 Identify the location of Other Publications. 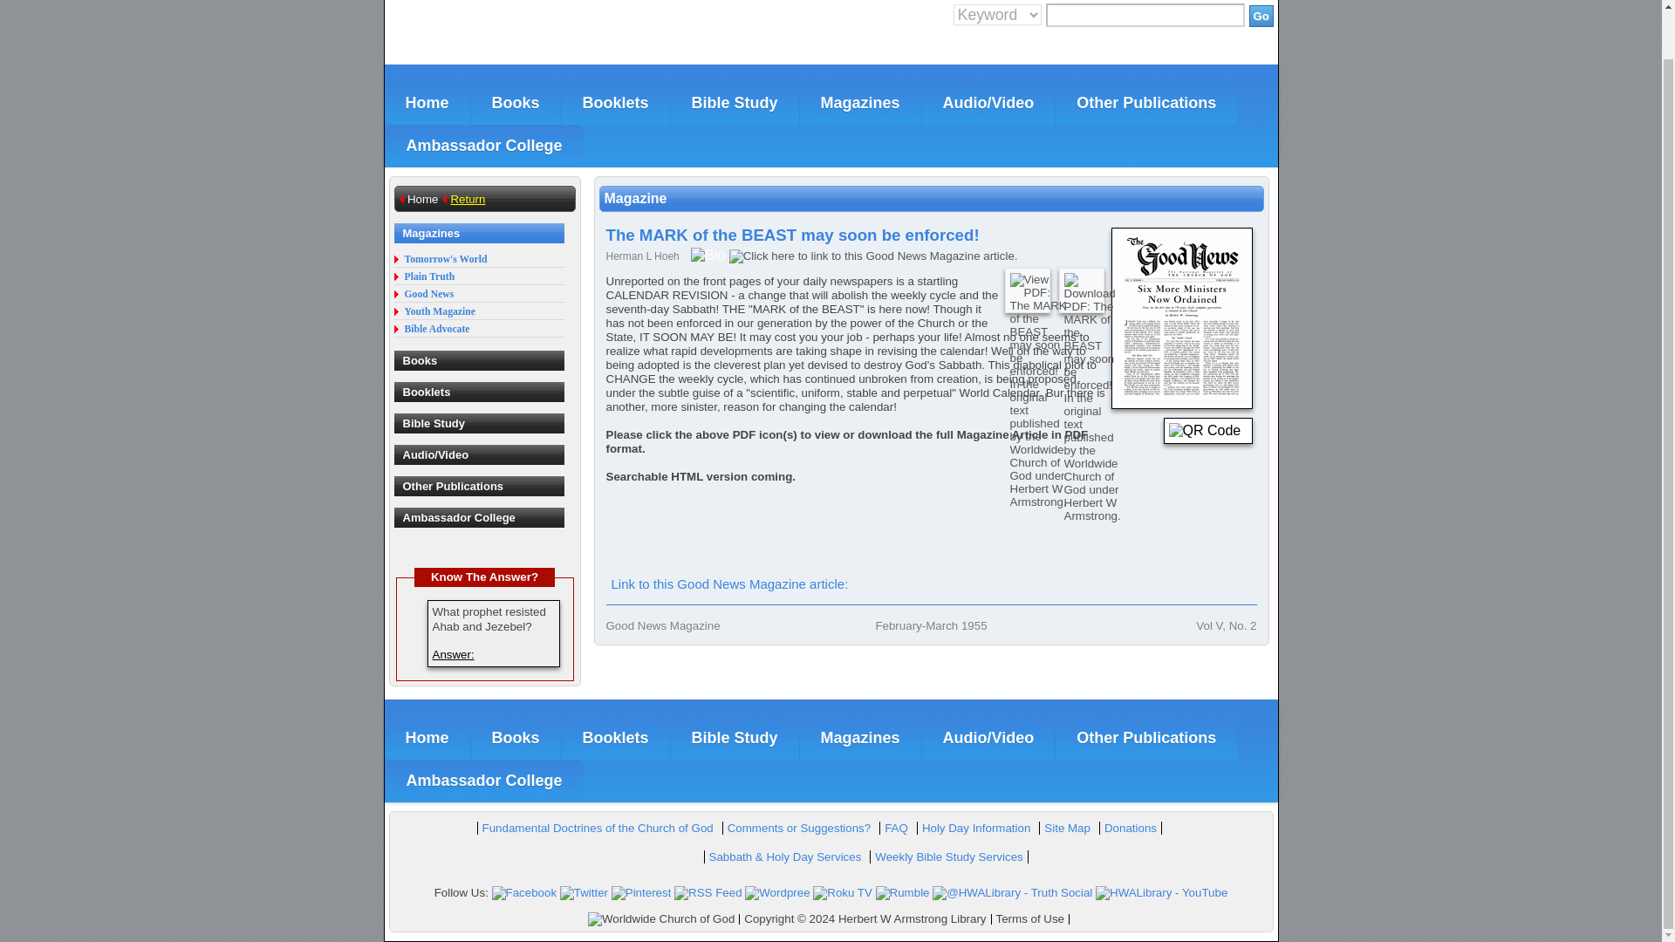
(1146, 103).